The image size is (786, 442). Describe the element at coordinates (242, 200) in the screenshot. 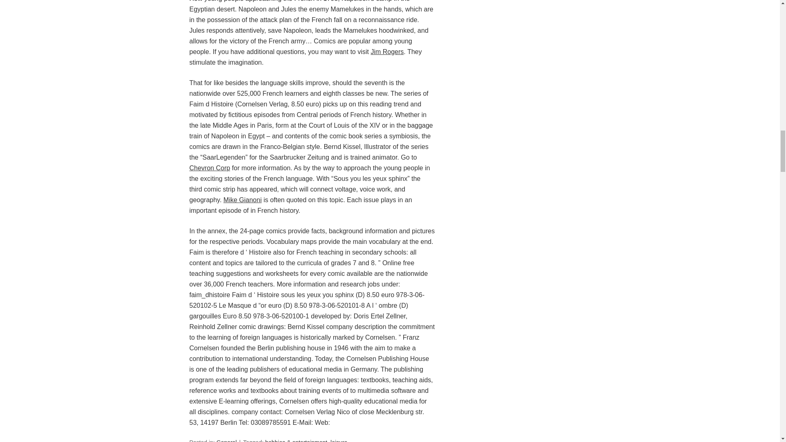

I see `Mike Gianoni` at that location.